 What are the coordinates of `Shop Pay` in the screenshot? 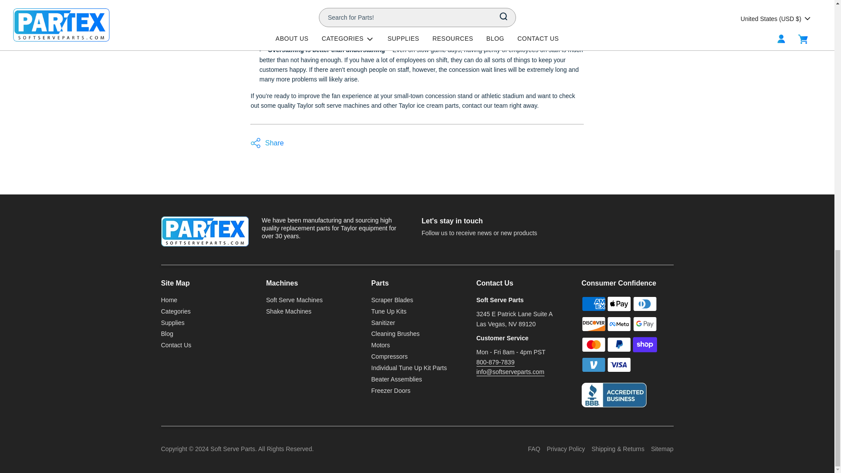 It's located at (645, 344).